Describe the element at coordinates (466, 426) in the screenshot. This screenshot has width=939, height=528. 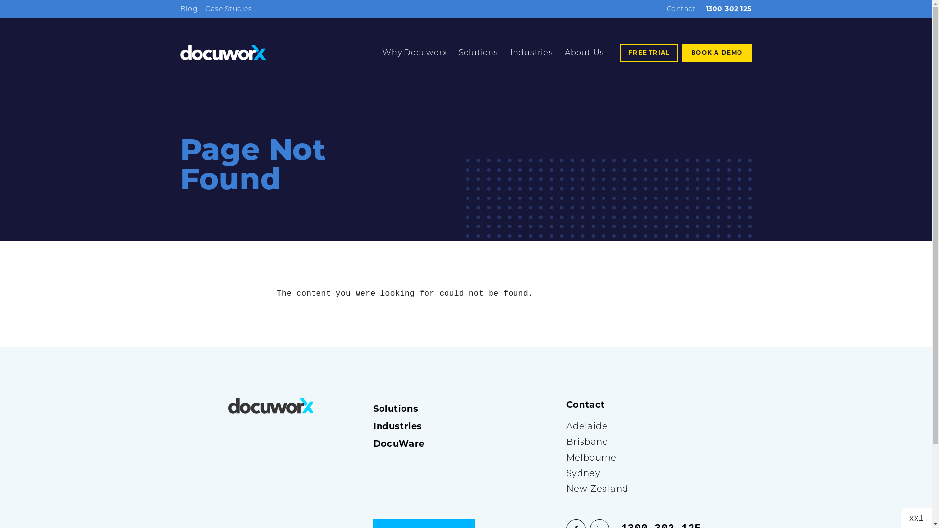
I see `Industries` at that location.